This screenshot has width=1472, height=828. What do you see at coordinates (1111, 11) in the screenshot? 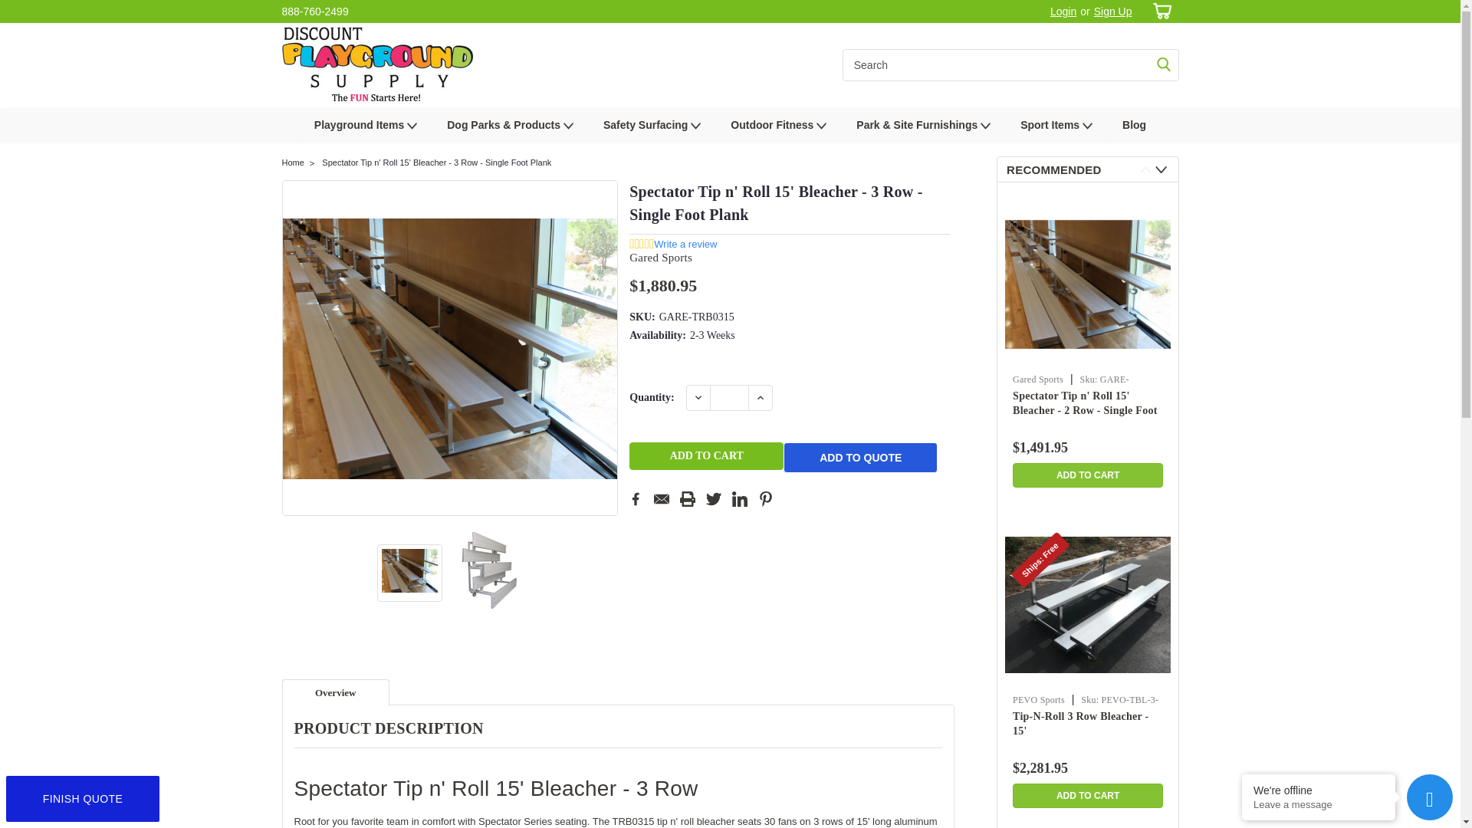
I see `Sign Up` at bounding box center [1111, 11].